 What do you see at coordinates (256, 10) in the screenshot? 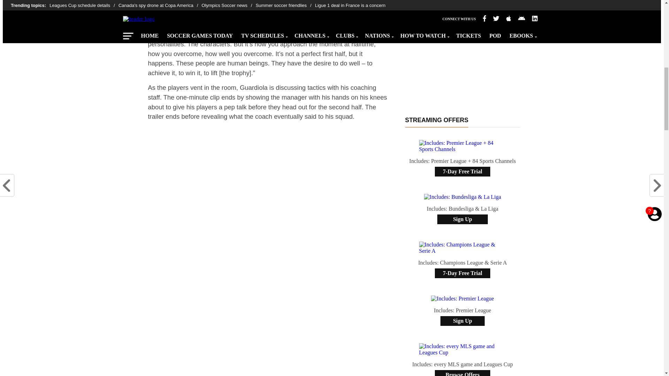
I see `Inter Milan` at bounding box center [256, 10].